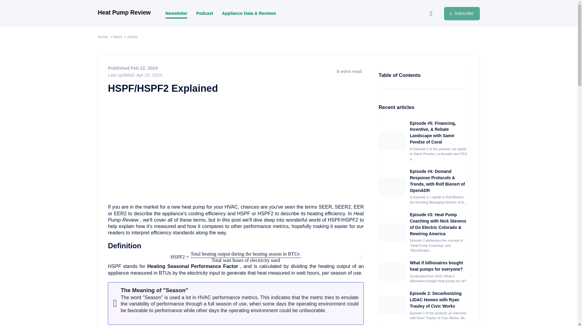 The width and height of the screenshot is (582, 327). Describe the element at coordinates (462, 13) in the screenshot. I see `Subscribe` at that location.